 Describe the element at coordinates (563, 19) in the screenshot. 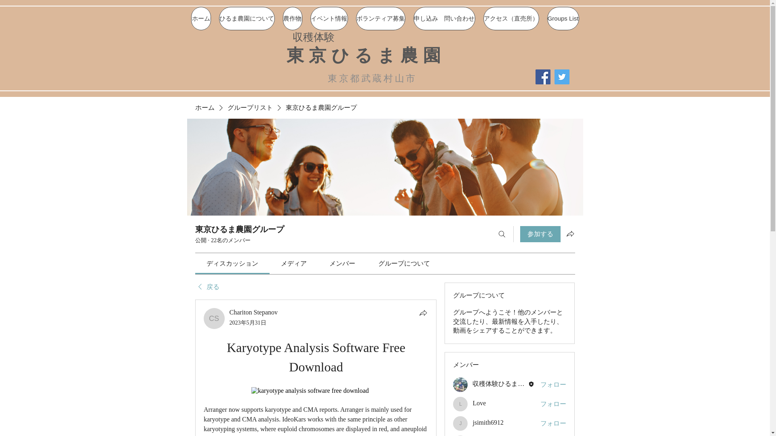

I see `Groups List` at that location.